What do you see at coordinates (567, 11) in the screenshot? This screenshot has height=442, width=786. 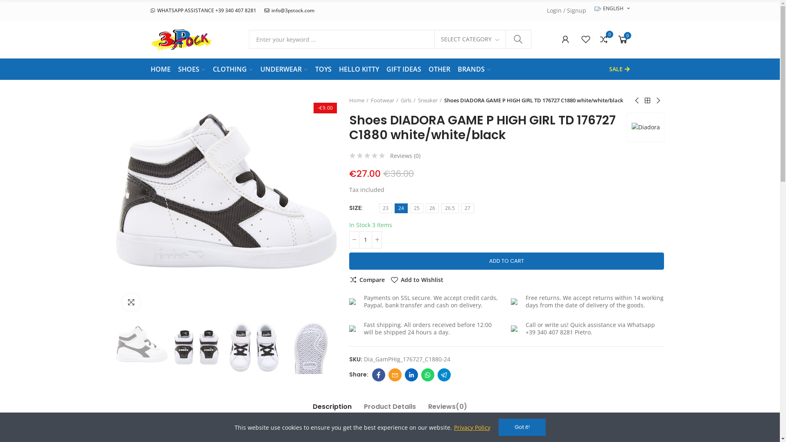 I see `Login / Signup` at bounding box center [567, 11].